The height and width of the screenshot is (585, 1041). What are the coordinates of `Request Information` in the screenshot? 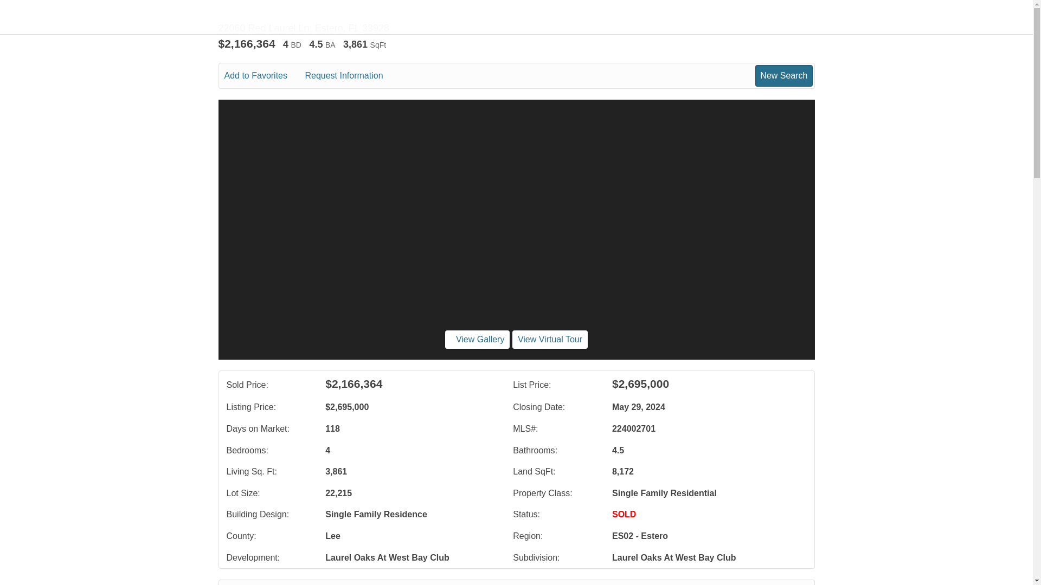 It's located at (351, 76).